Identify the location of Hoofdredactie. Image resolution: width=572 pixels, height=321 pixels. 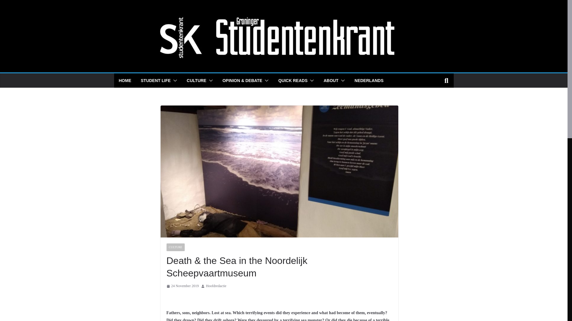
(216, 286).